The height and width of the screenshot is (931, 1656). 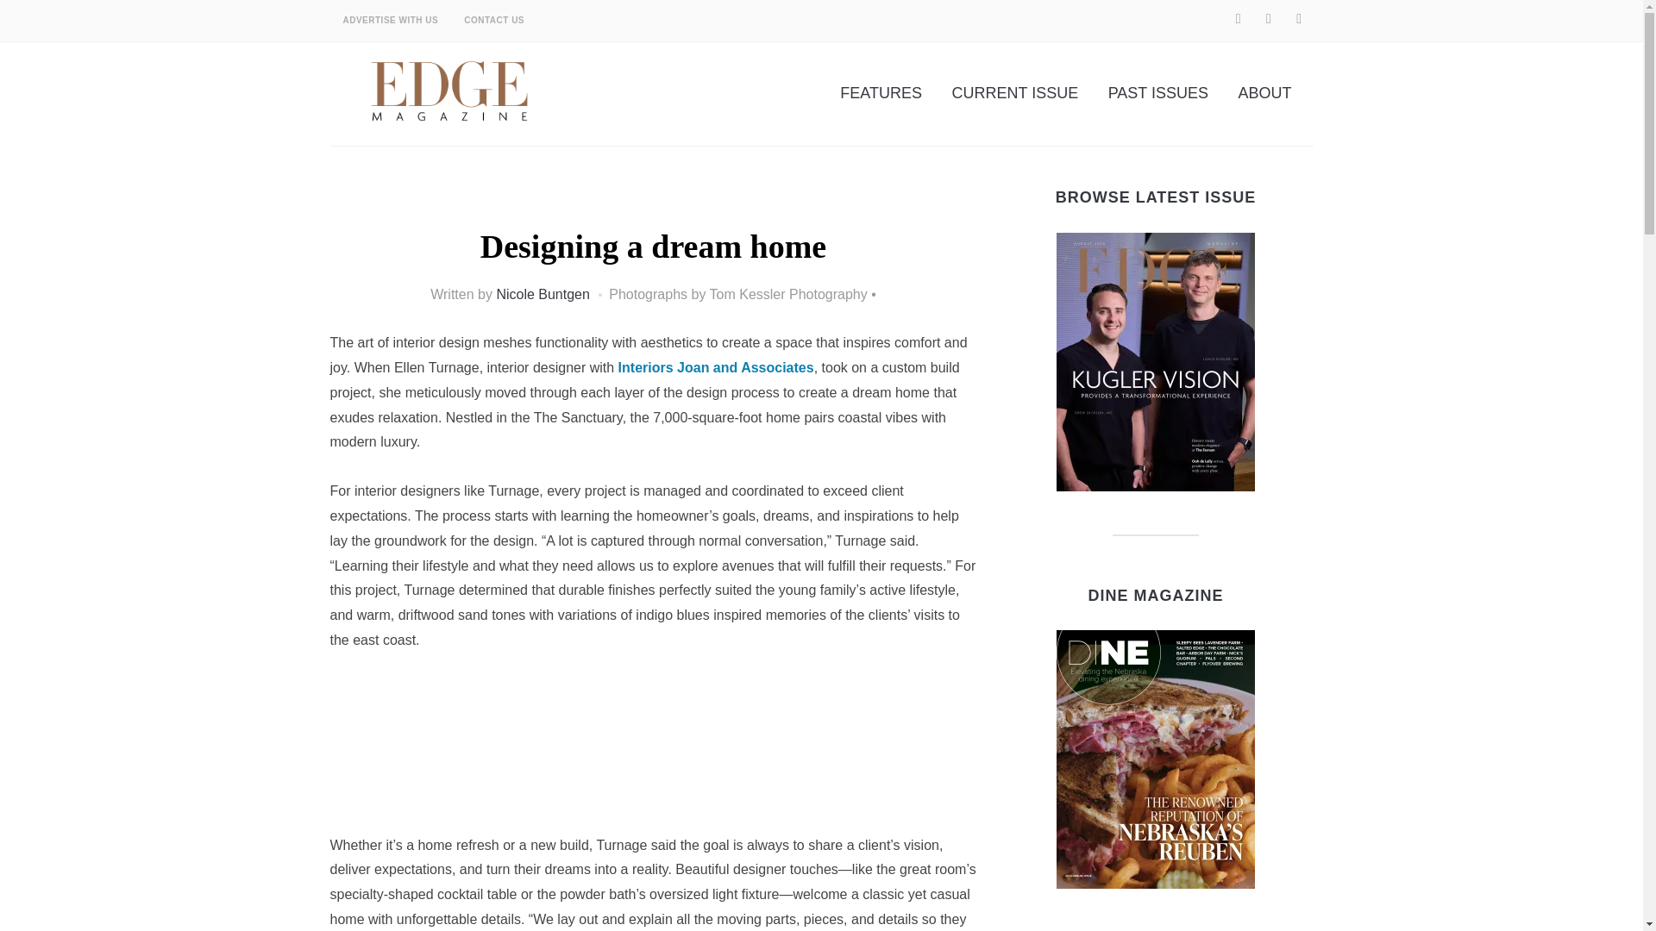 I want to click on Interiors Joan and Associates, so click(x=716, y=367).